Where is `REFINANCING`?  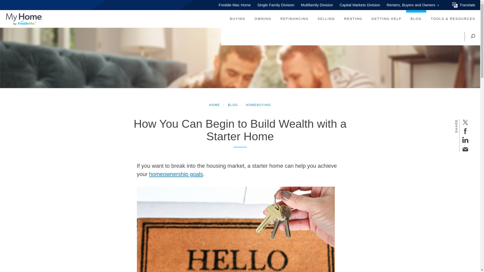
REFINANCING is located at coordinates (359, 5).